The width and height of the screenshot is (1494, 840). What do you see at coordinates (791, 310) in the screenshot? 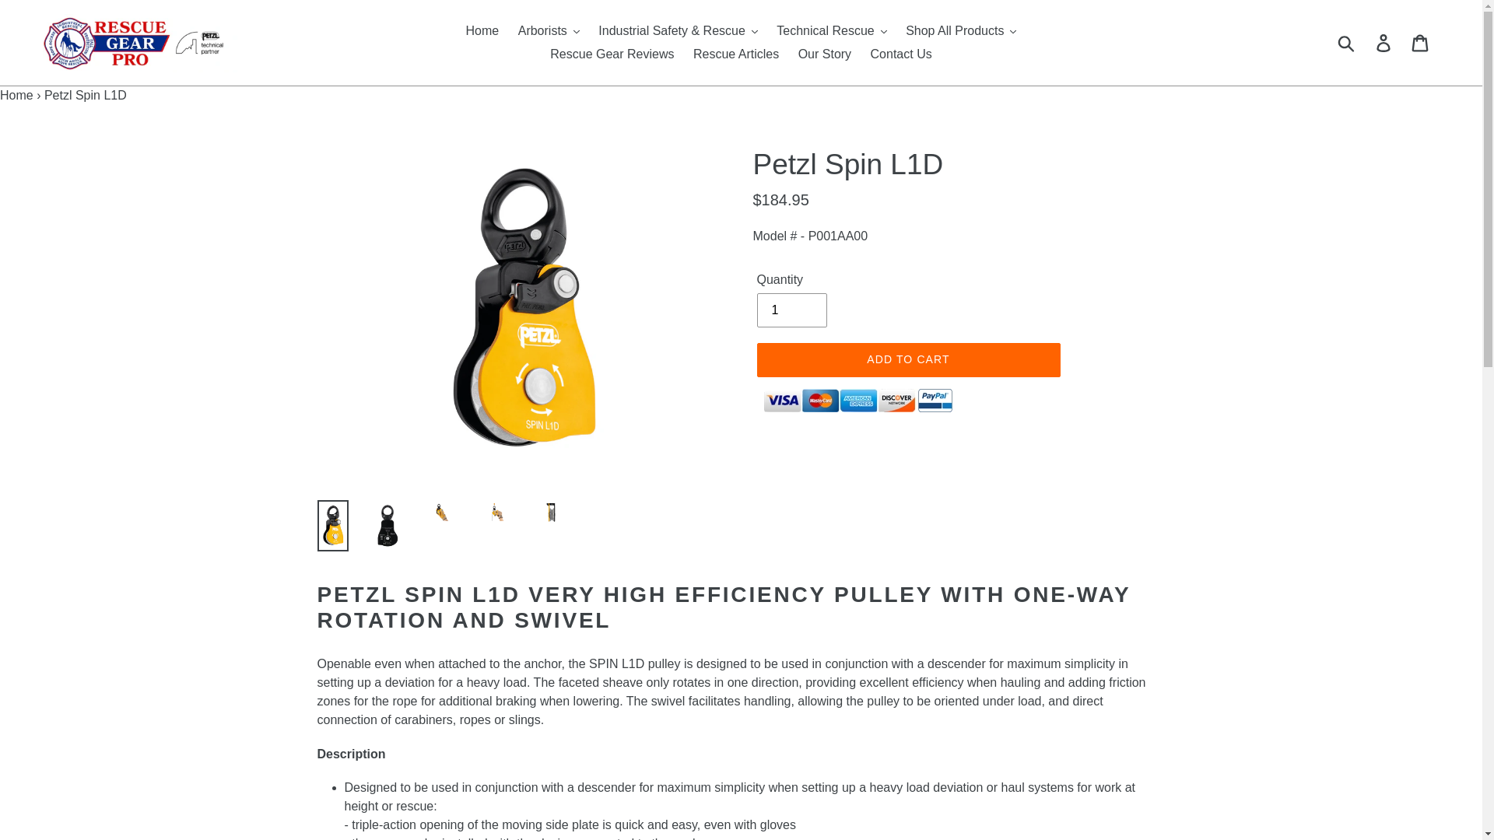
I see `1` at bounding box center [791, 310].